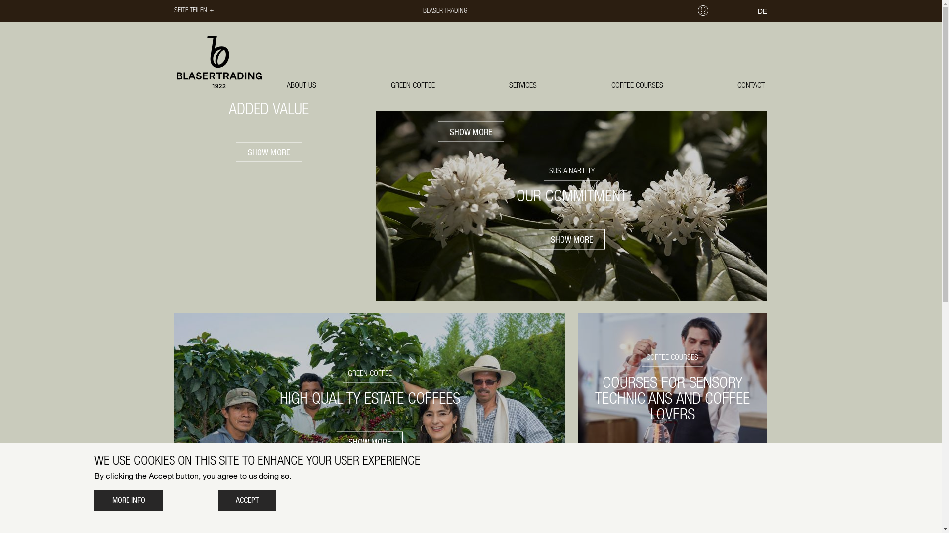  I want to click on CONTACT, so click(751, 85).